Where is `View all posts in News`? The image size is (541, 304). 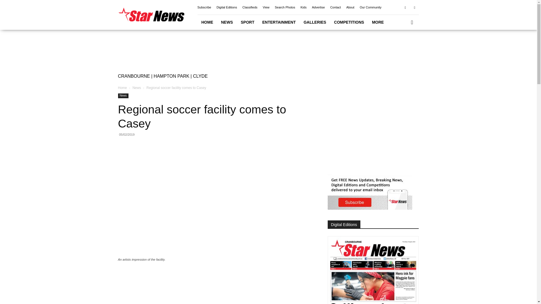
View all posts in News is located at coordinates (136, 88).